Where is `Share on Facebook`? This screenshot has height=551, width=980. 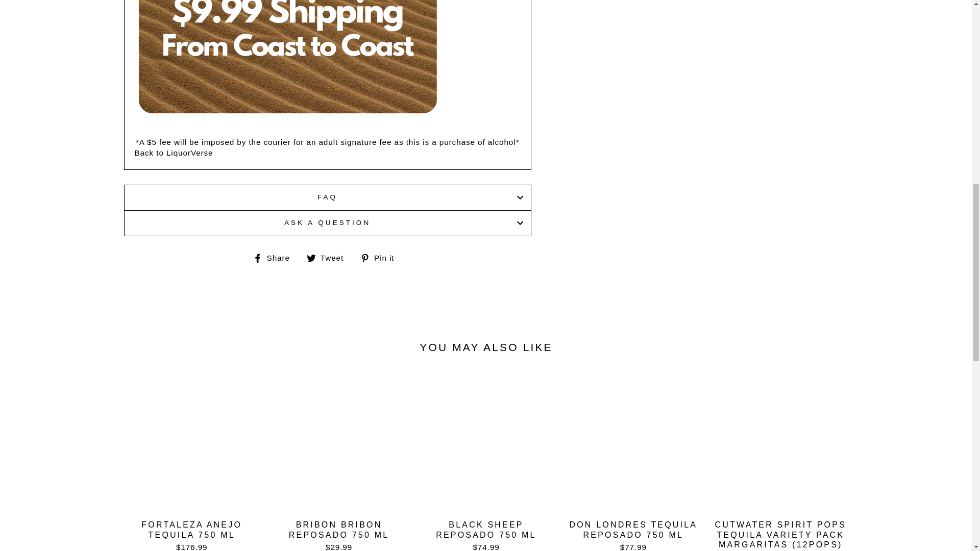
Share on Facebook is located at coordinates (275, 258).